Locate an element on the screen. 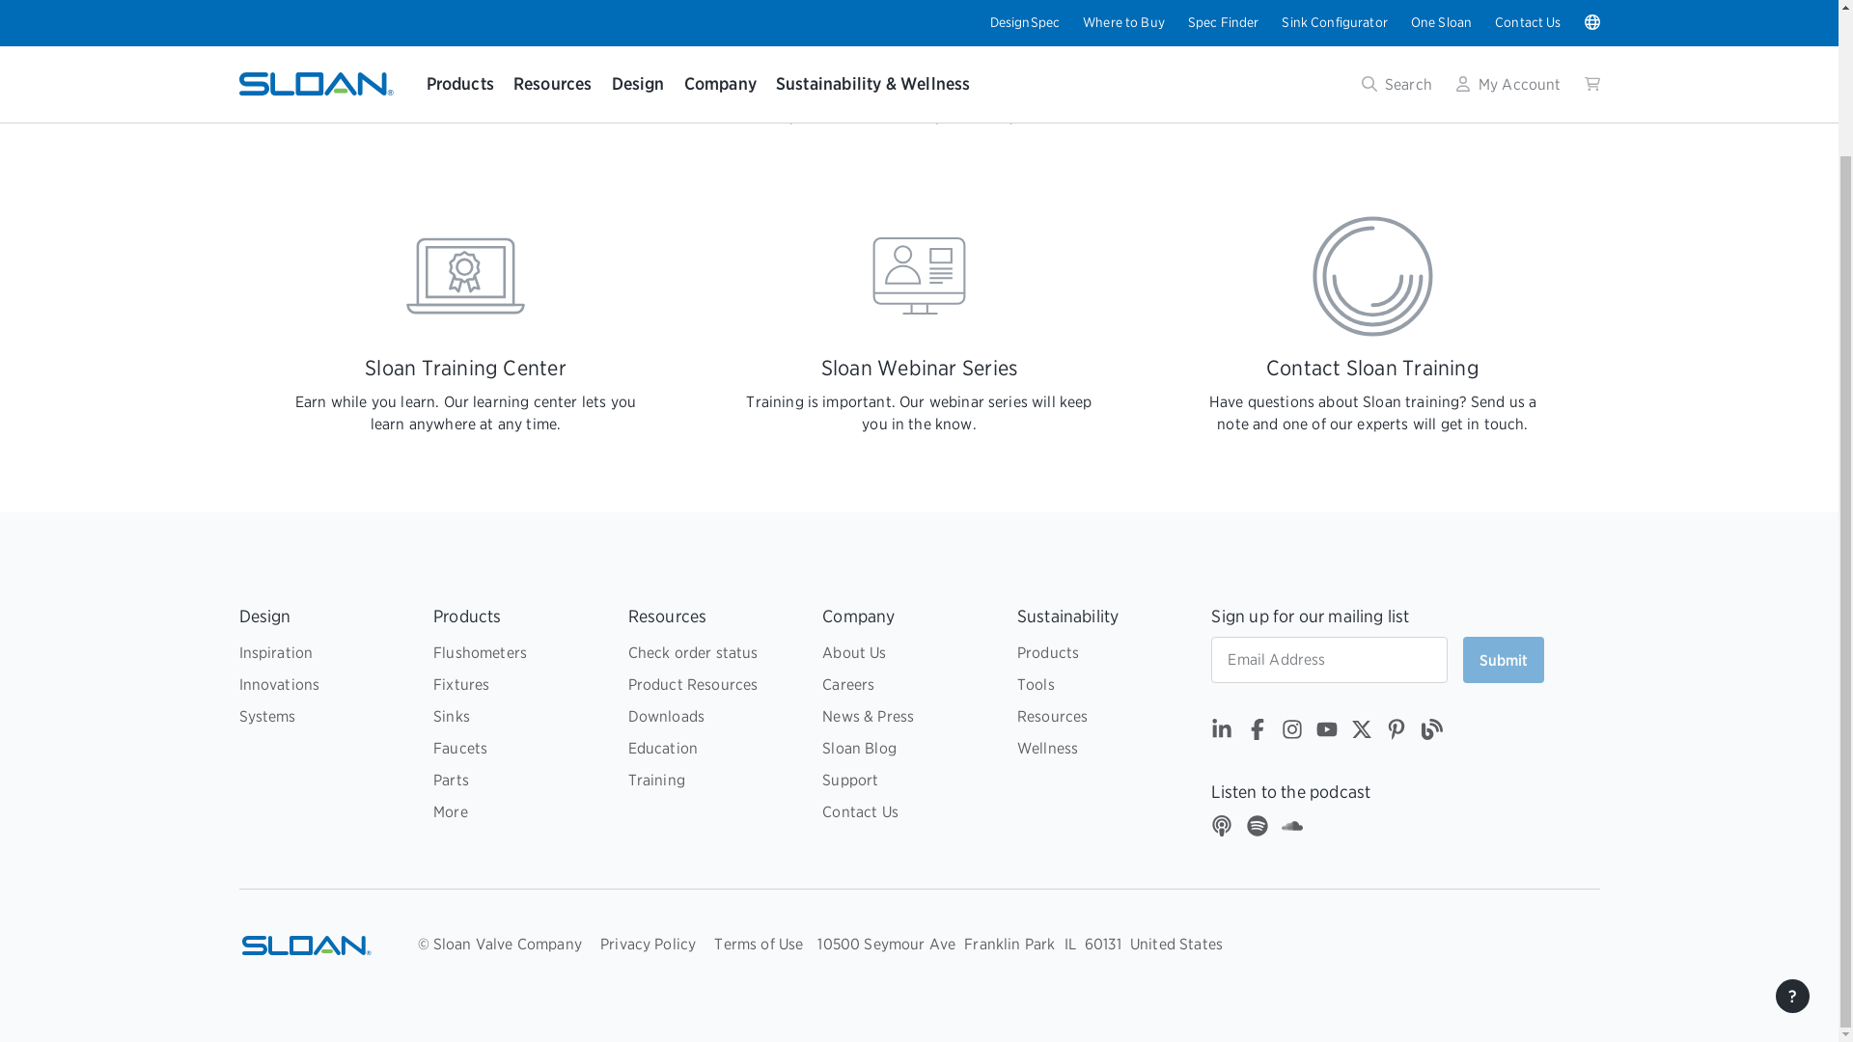 The image size is (1853, 1042). Pinterest is located at coordinates (1396, 733).